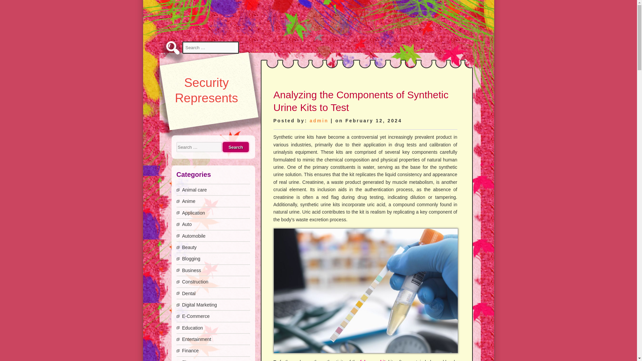 This screenshot has height=361, width=642. What do you see at coordinates (189, 360) in the screenshot?
I see `Fitness` at bounding box center [189, 360].